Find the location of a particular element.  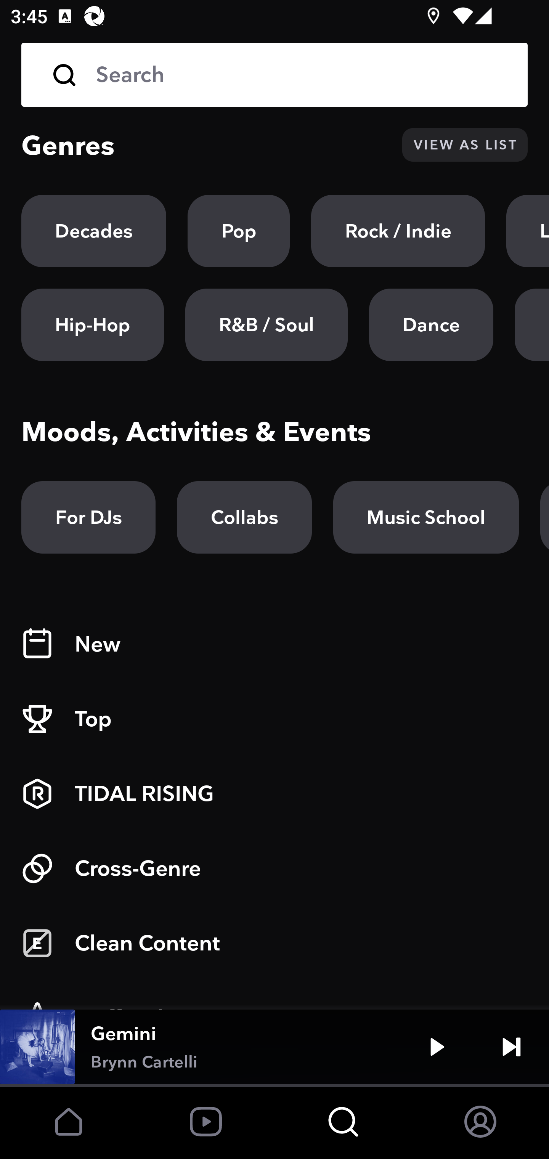

TIDAL RISING is located at coordinates (274, 794).